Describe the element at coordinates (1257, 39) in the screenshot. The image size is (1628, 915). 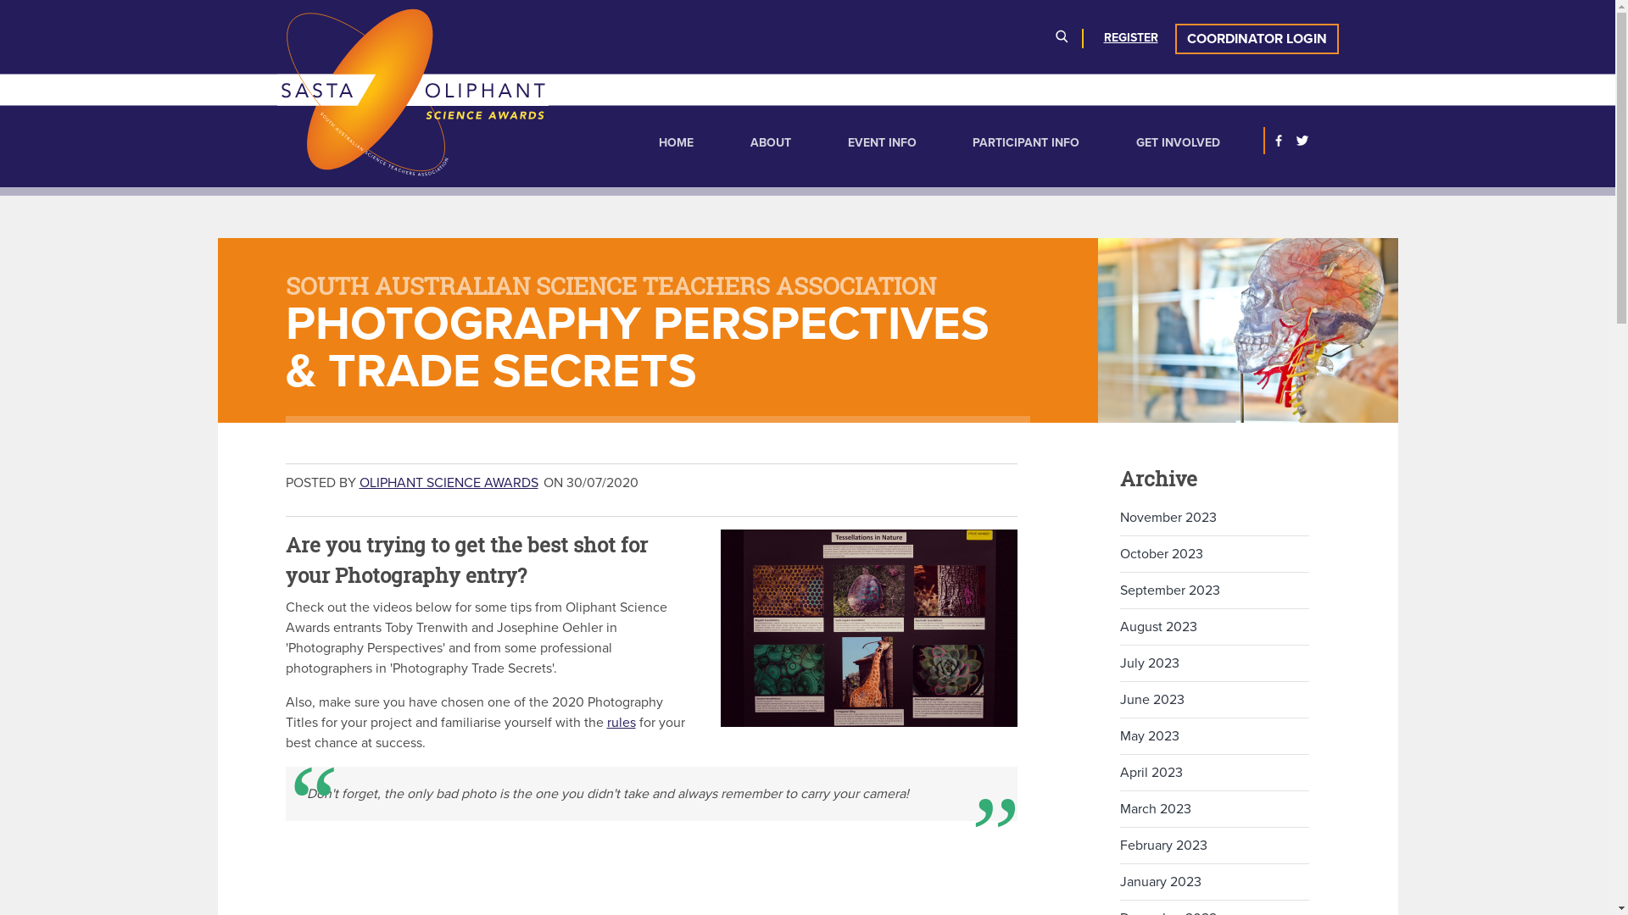
I see `COORDINATOR LOGIN` at that location.